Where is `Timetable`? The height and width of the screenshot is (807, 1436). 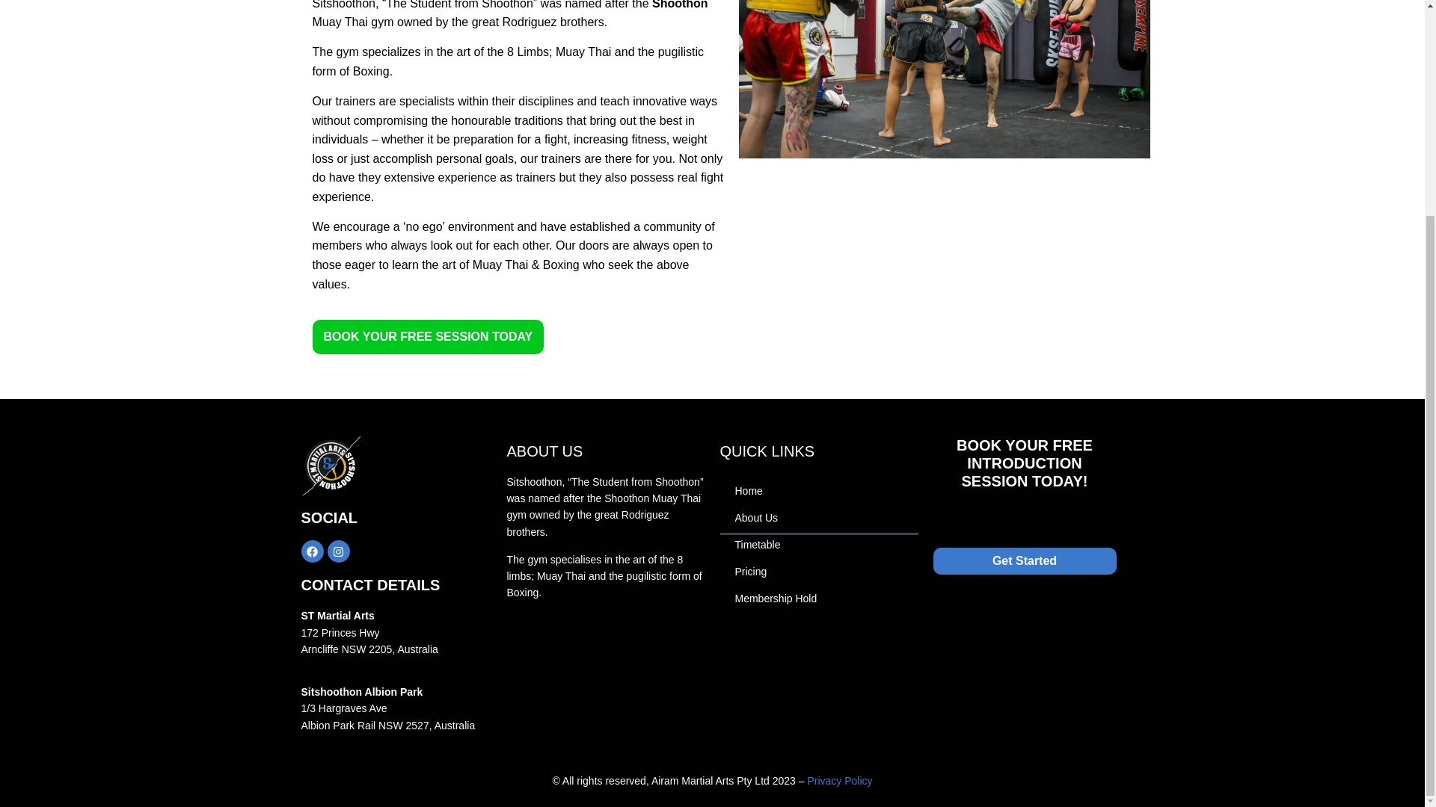 Timetable is located at coordinates (818, 544).